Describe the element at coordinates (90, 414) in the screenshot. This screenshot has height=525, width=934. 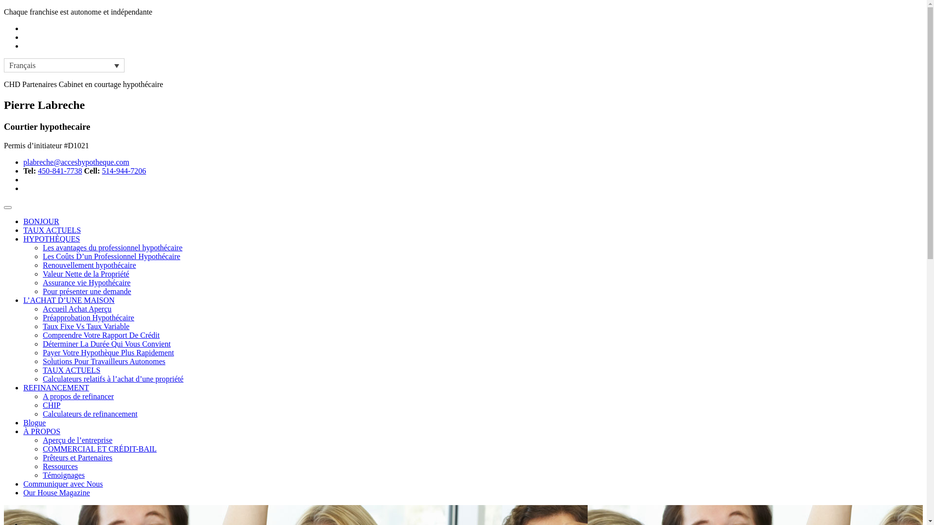
I see `Calculateurs de refinancement` at that location.